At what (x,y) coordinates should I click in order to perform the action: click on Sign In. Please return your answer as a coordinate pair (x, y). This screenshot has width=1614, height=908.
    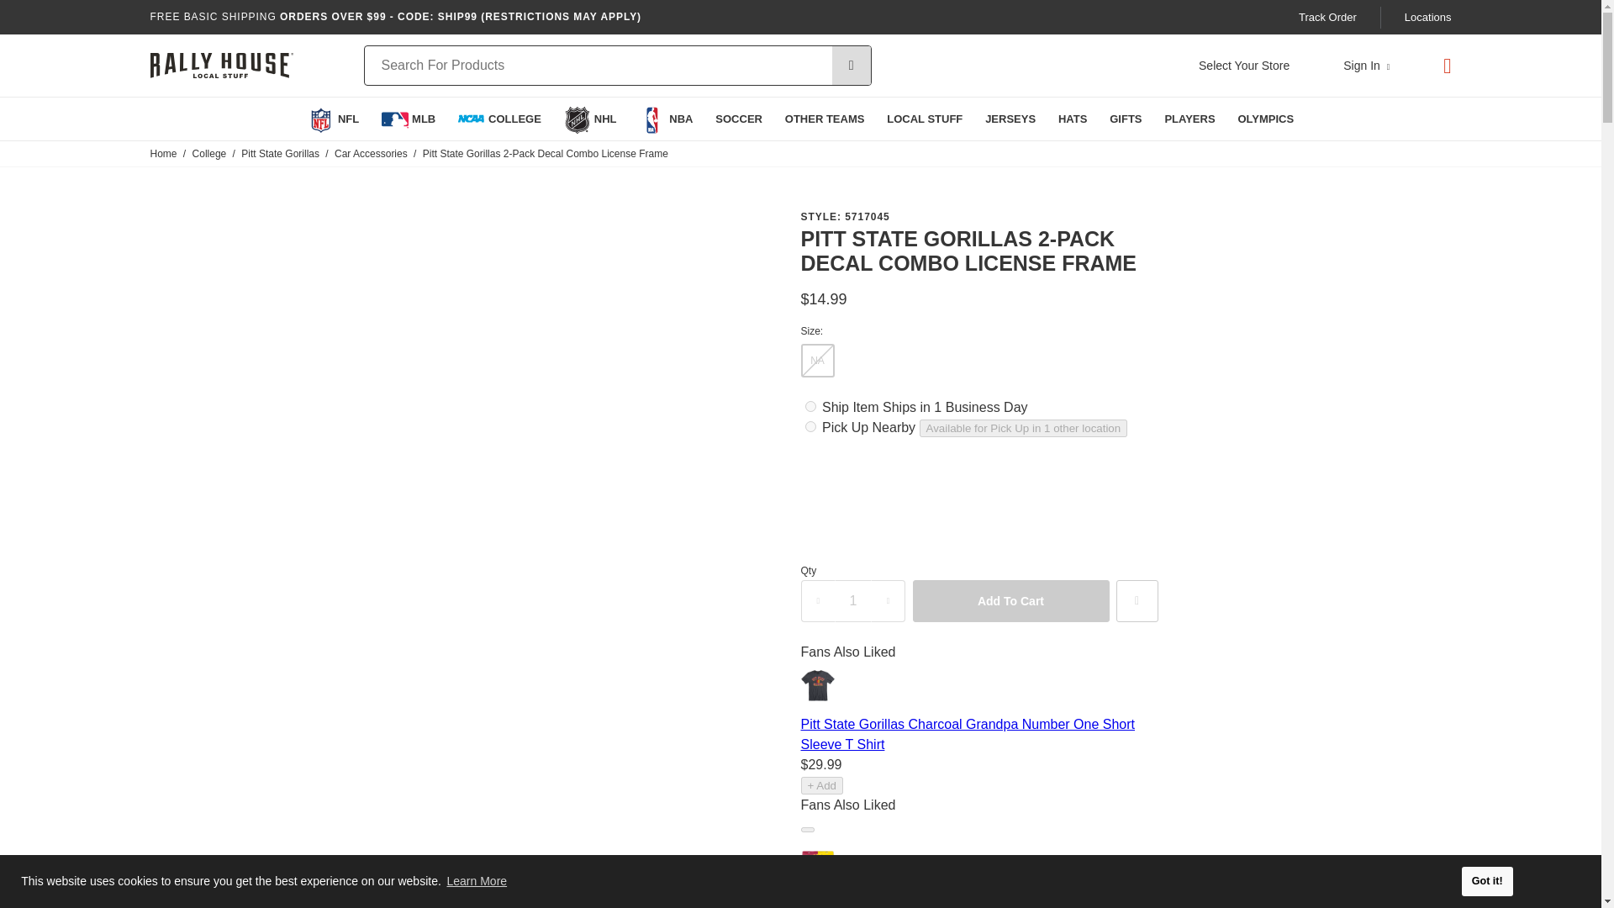
    Looking at the image, I should click on (1366, 66).